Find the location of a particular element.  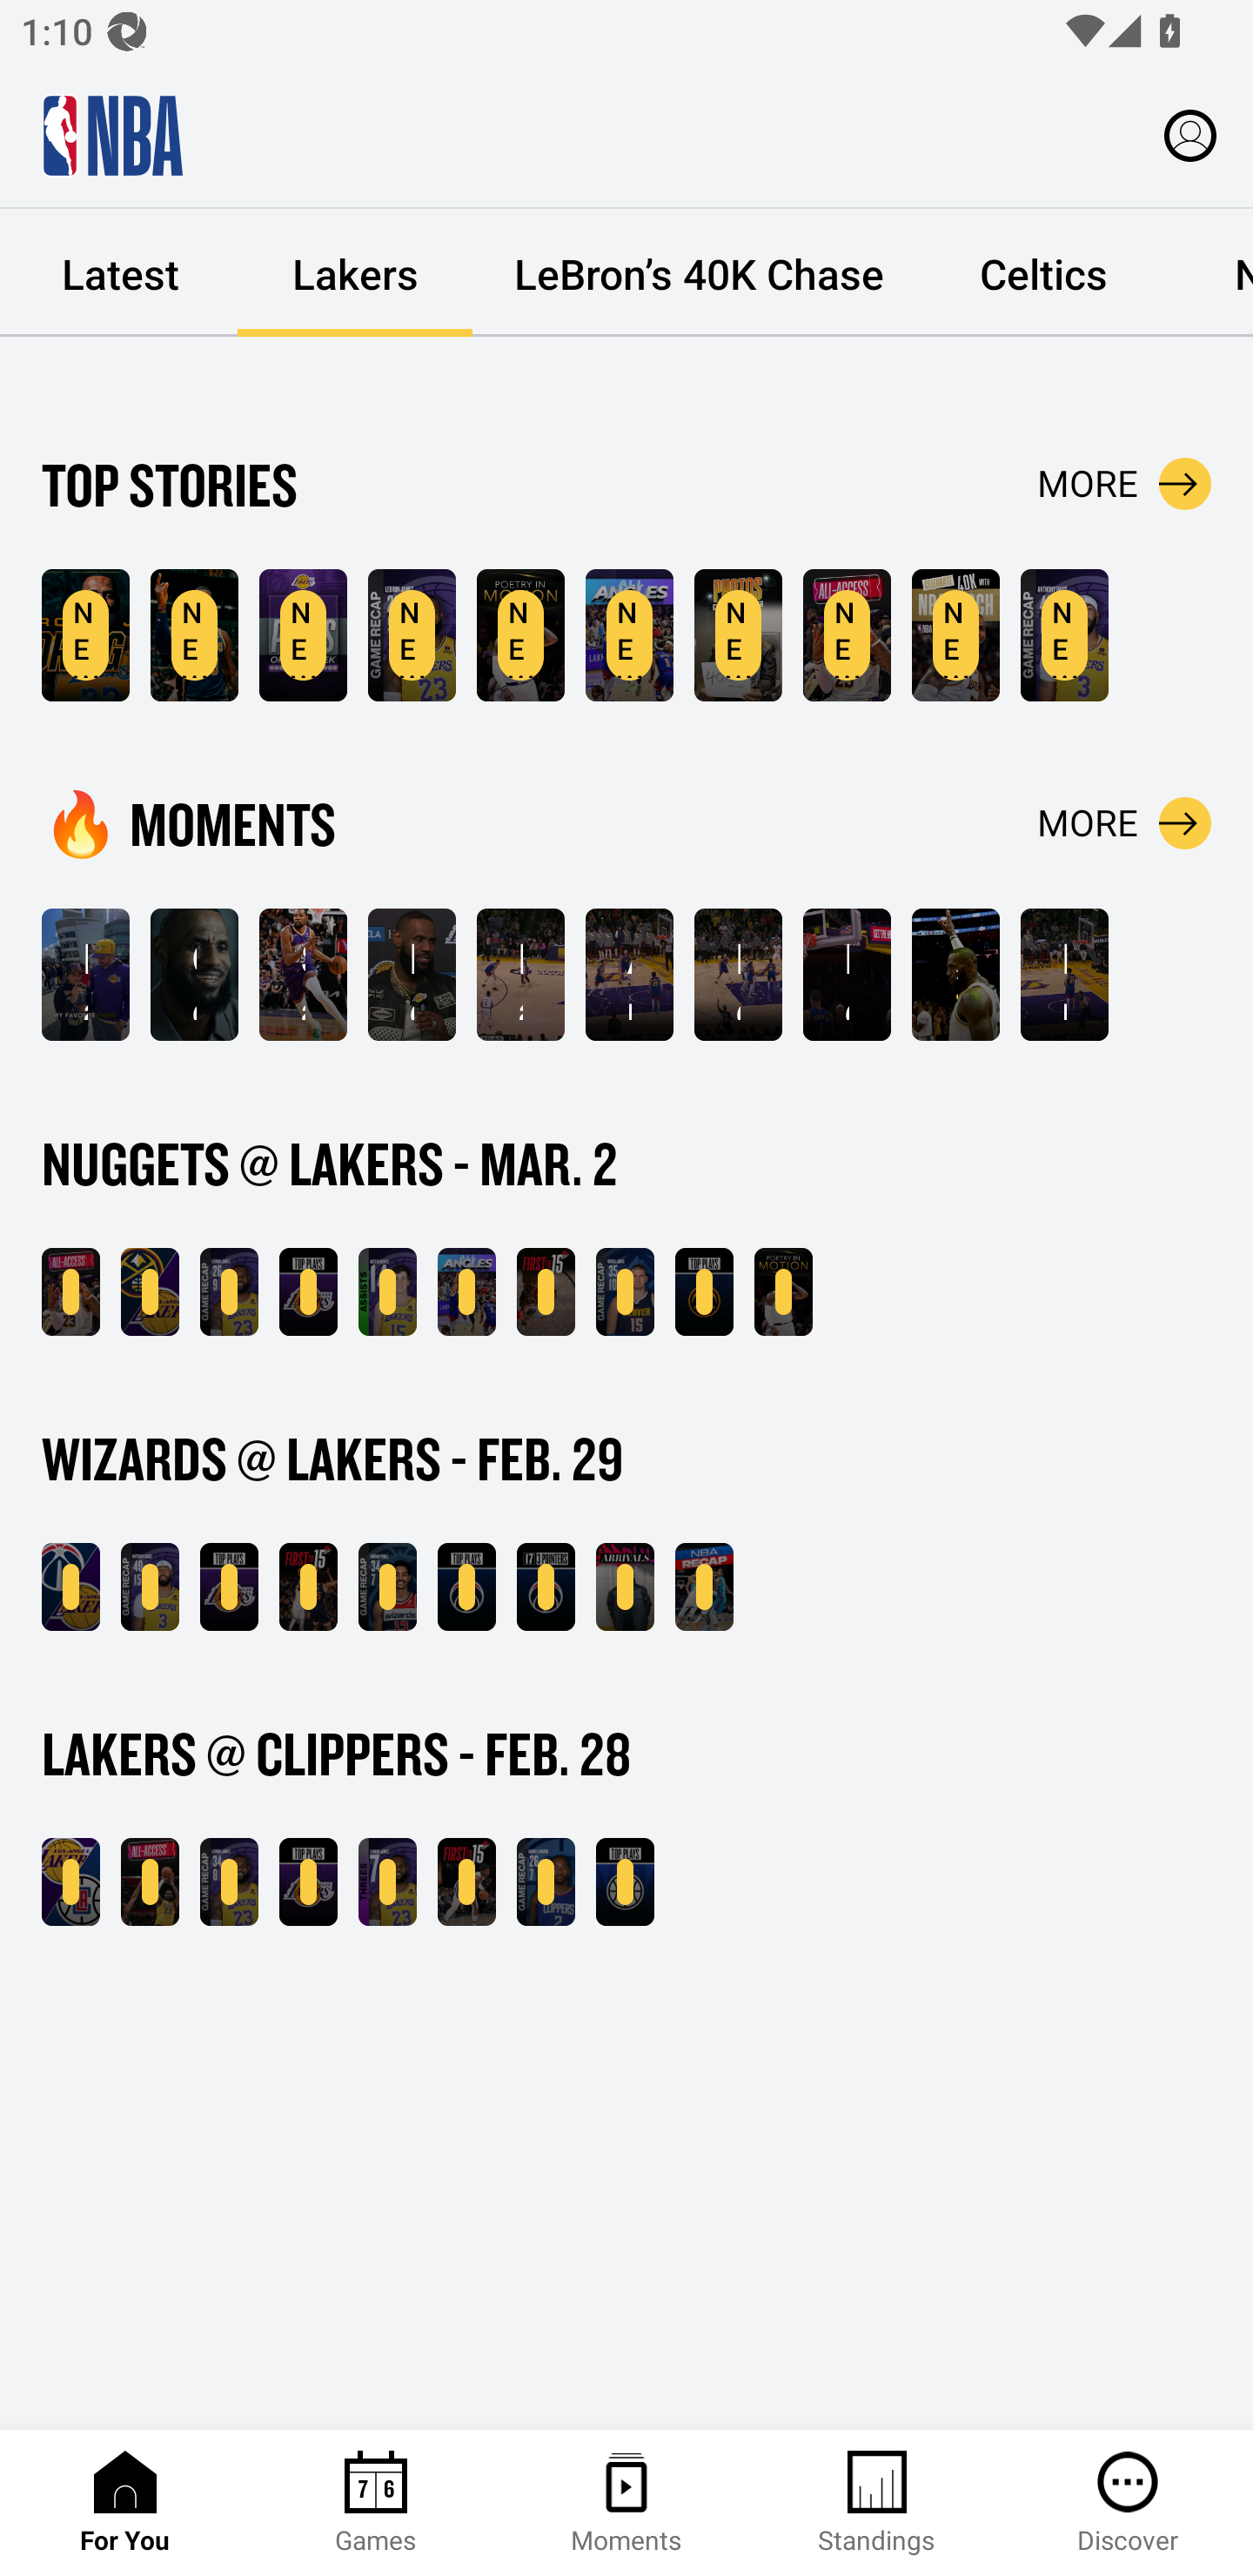

Thursday Night's Arrivals 🔥 NEW is located at coordinates (625, 1587).